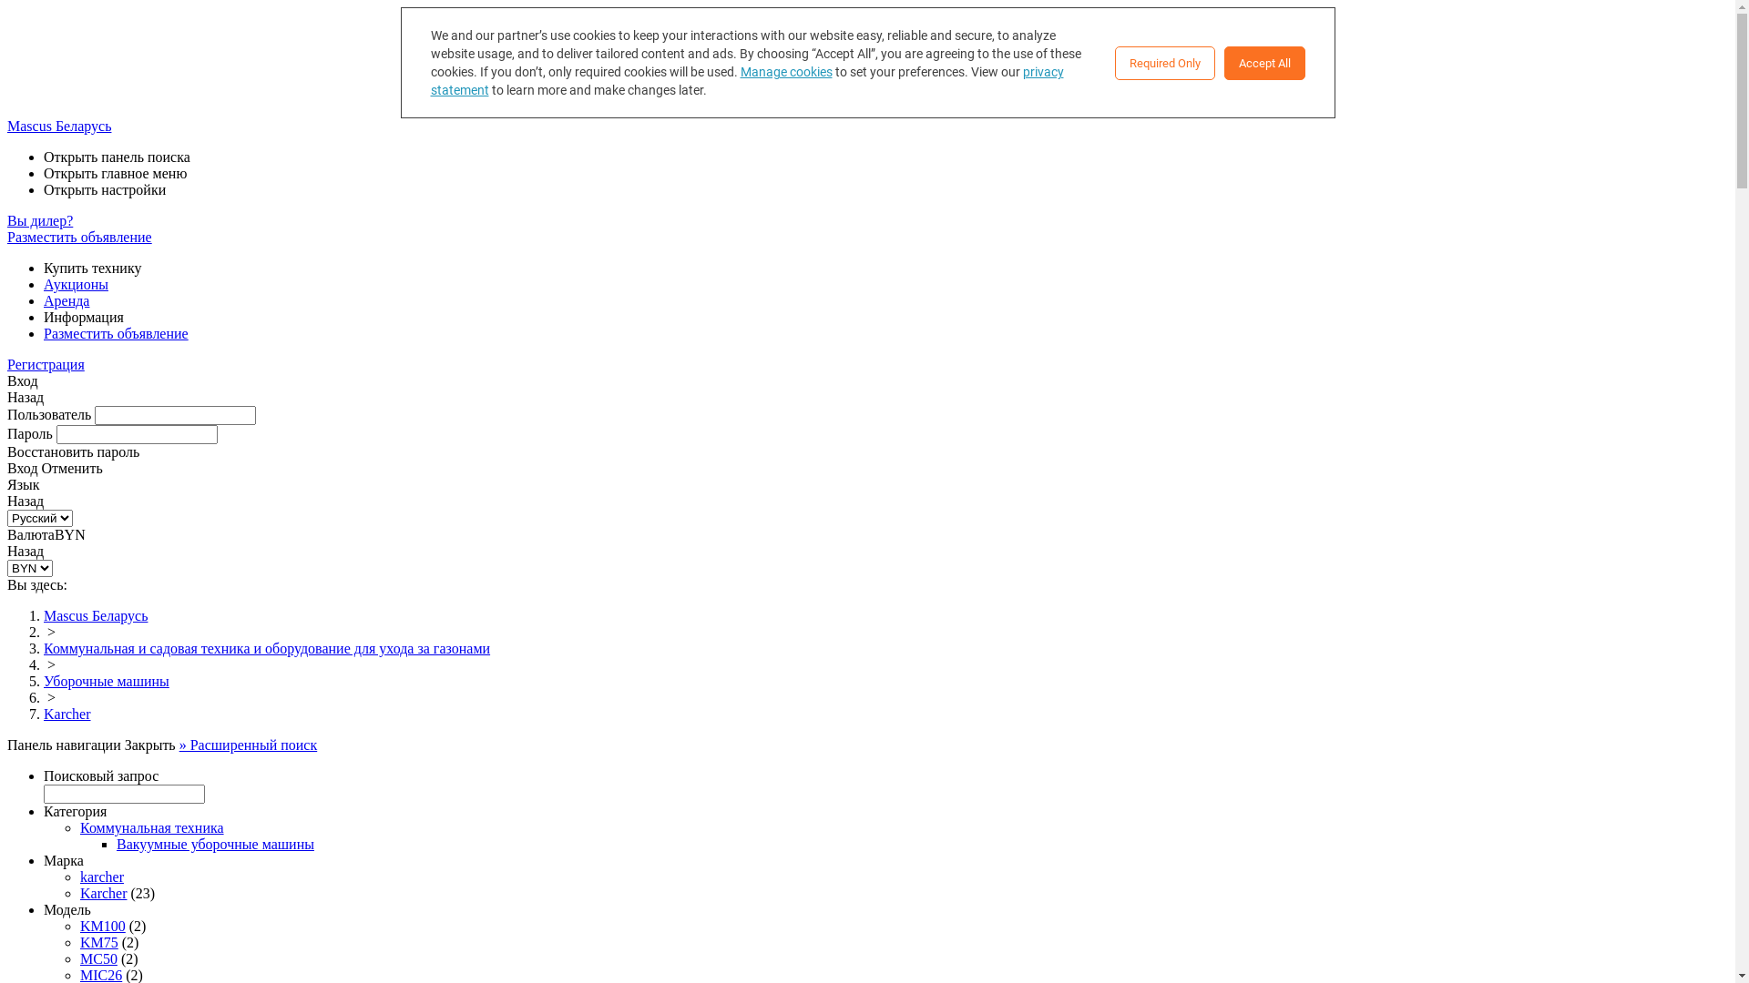 The height and width of the screenshot is (983, 1749). Describe the element at coordinates (1264, 62) in the screenshot. I see `Accept All` at that location.